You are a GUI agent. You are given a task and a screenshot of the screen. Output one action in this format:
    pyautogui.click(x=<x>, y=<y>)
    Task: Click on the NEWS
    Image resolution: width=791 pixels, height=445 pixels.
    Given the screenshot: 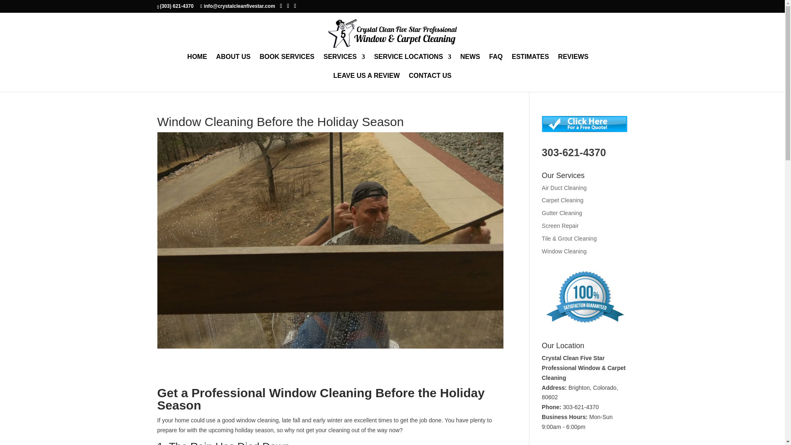 What is the action you would take?
    pyautogui.click(x=470, y=63)
    